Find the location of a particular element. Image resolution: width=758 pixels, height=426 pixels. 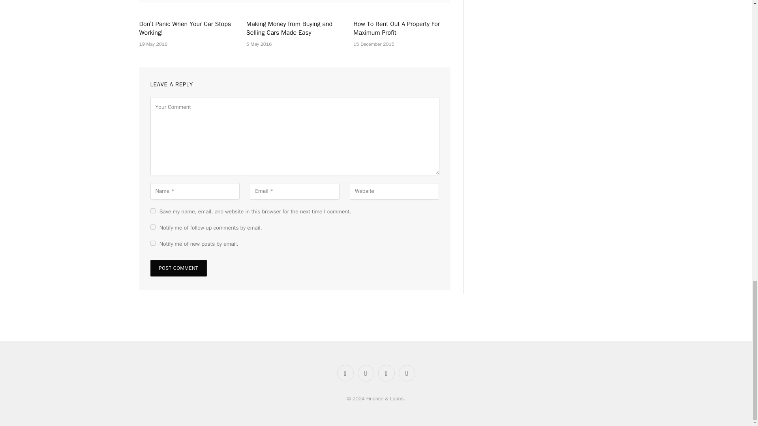

How To Rent Out A Property For Maximum Profit is located at coordinates (402, 28).